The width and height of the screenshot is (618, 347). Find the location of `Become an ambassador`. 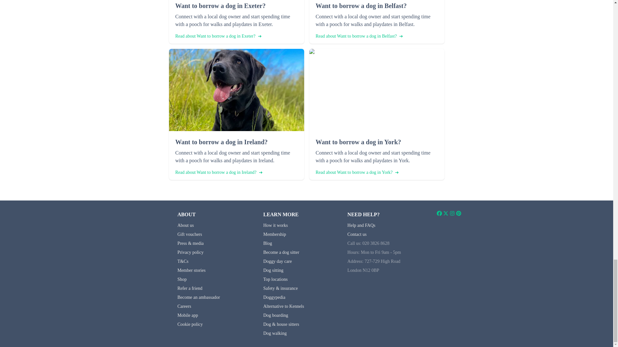

Become an ambassador is located at coordinates (199, 298).